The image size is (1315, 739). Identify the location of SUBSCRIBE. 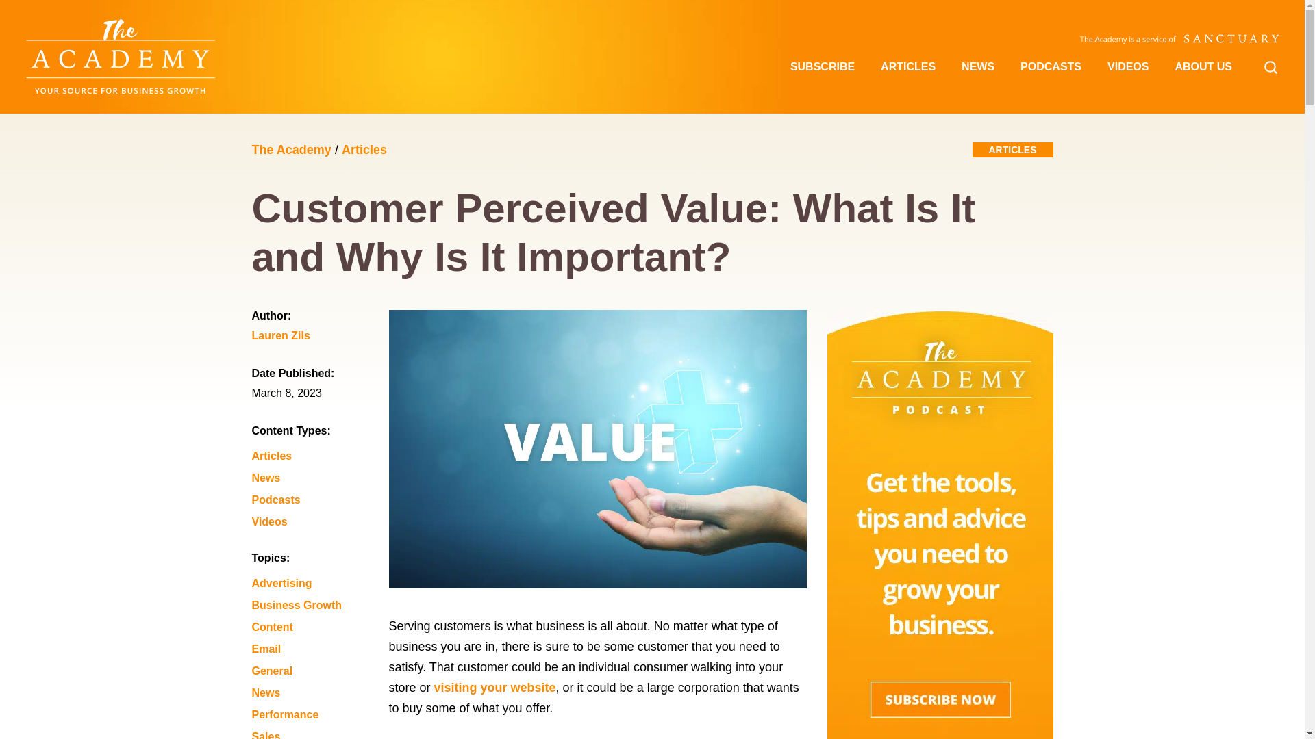
(822, 66).